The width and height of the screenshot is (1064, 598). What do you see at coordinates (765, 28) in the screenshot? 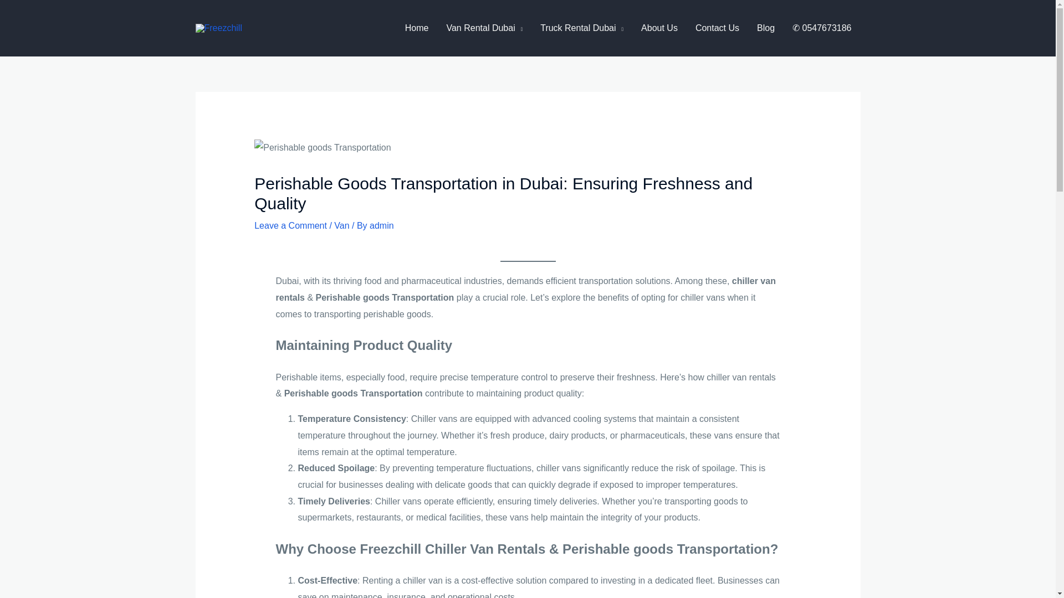
I see `Blog` at bounding box center [765, 28].